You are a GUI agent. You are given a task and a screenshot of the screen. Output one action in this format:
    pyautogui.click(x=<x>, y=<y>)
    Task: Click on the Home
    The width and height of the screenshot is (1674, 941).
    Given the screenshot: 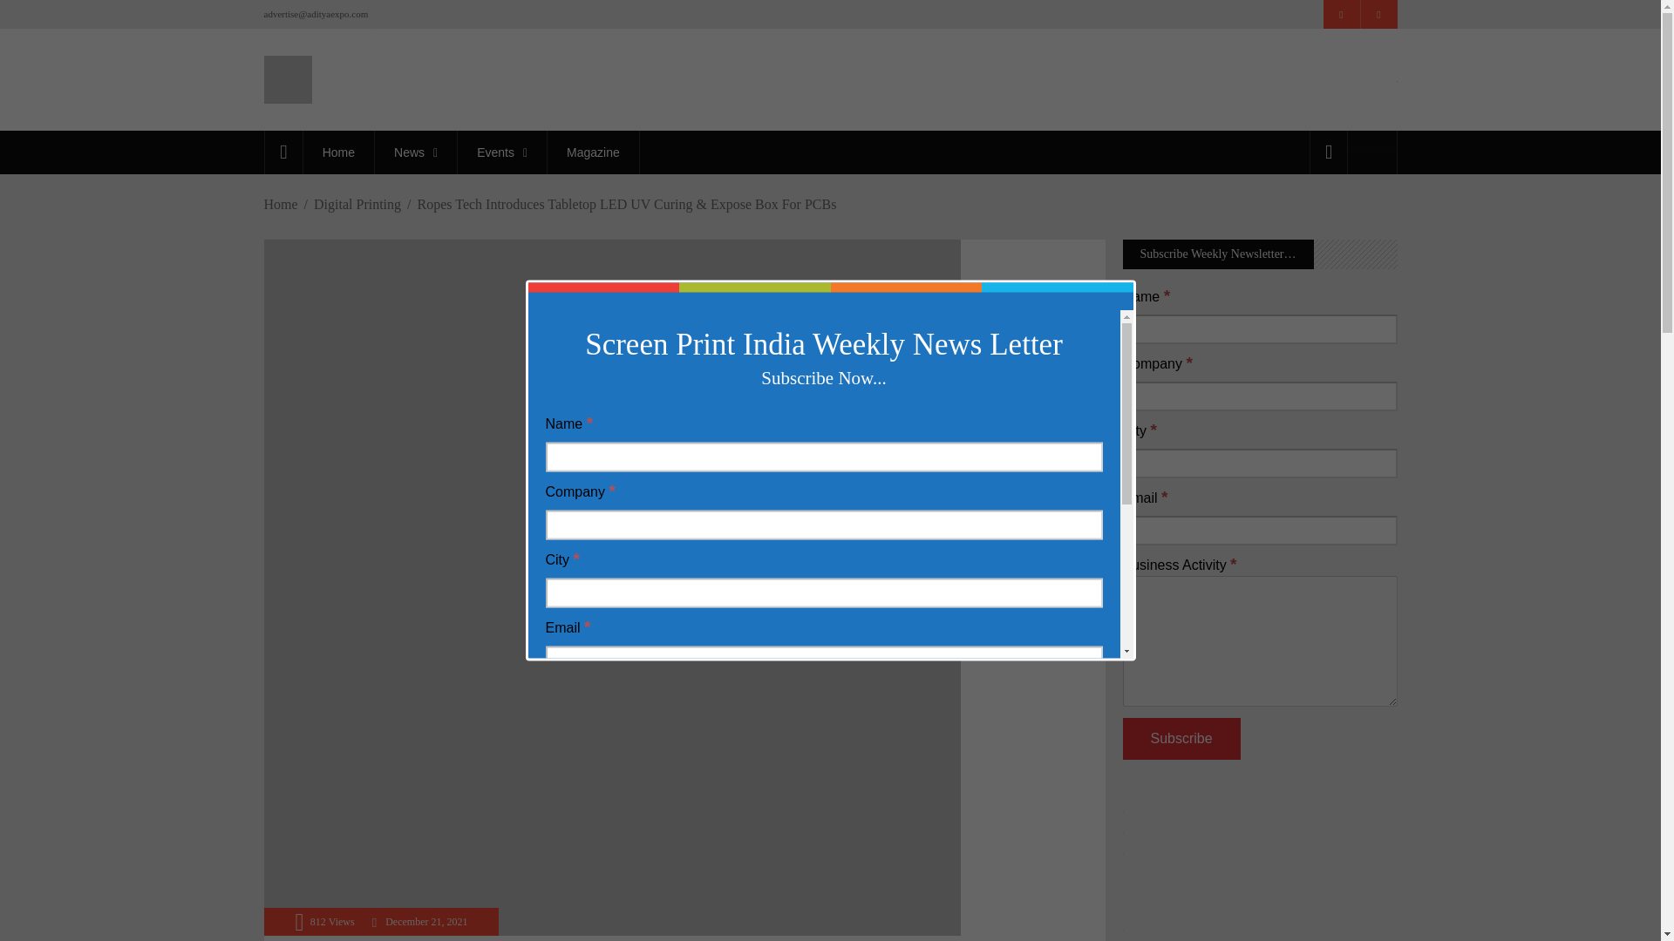 What is the action you would take?
    pyautogui.click(x=338, y=152)
    